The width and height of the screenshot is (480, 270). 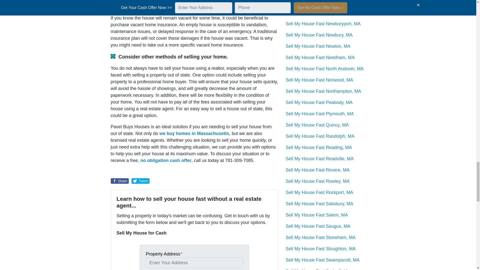 I want to click on Share, so click(x=119, y=181).